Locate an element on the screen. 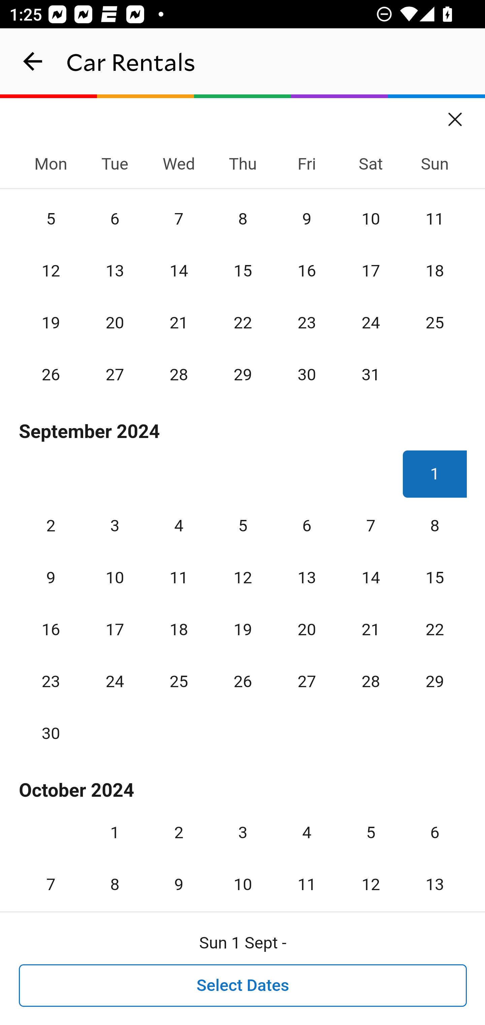 This screenshot has width=485, height=1025. 11 September 2024 is located at coordinates (179, 577).